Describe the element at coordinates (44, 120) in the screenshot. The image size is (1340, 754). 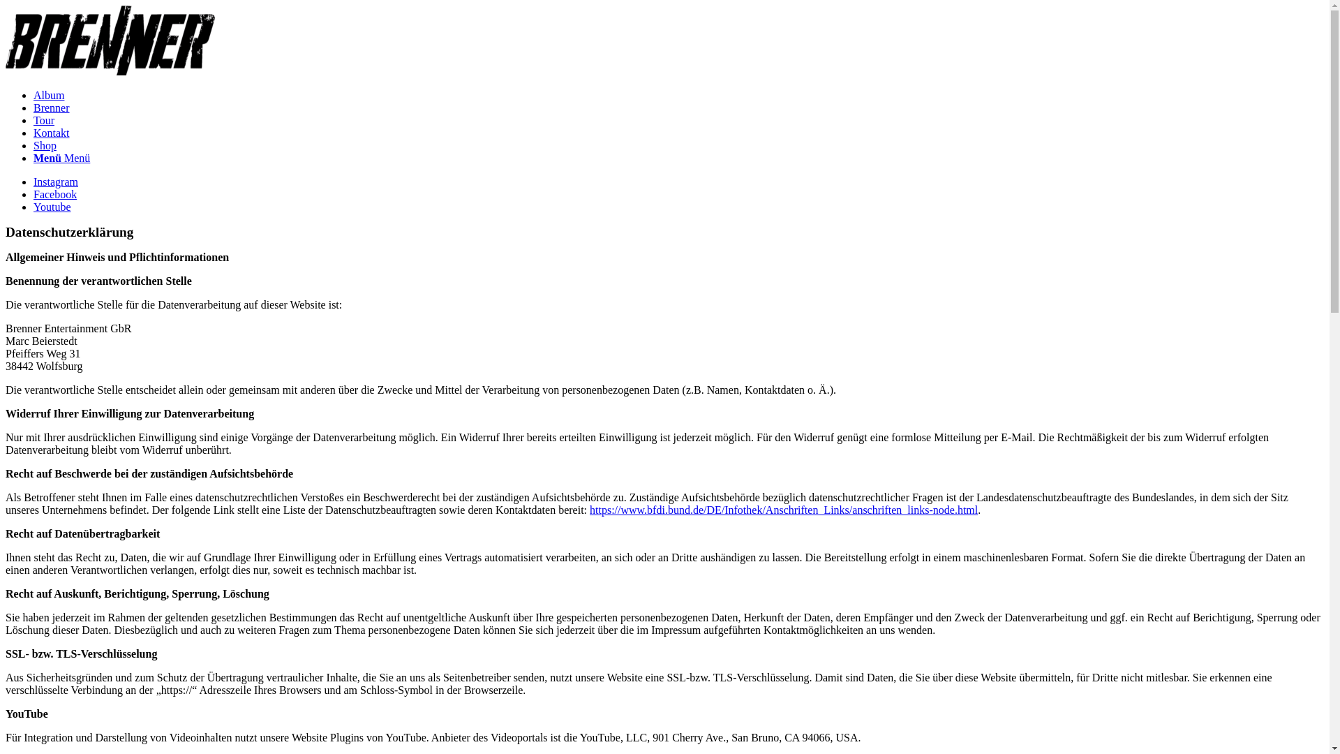
I see `Tour` at that location.